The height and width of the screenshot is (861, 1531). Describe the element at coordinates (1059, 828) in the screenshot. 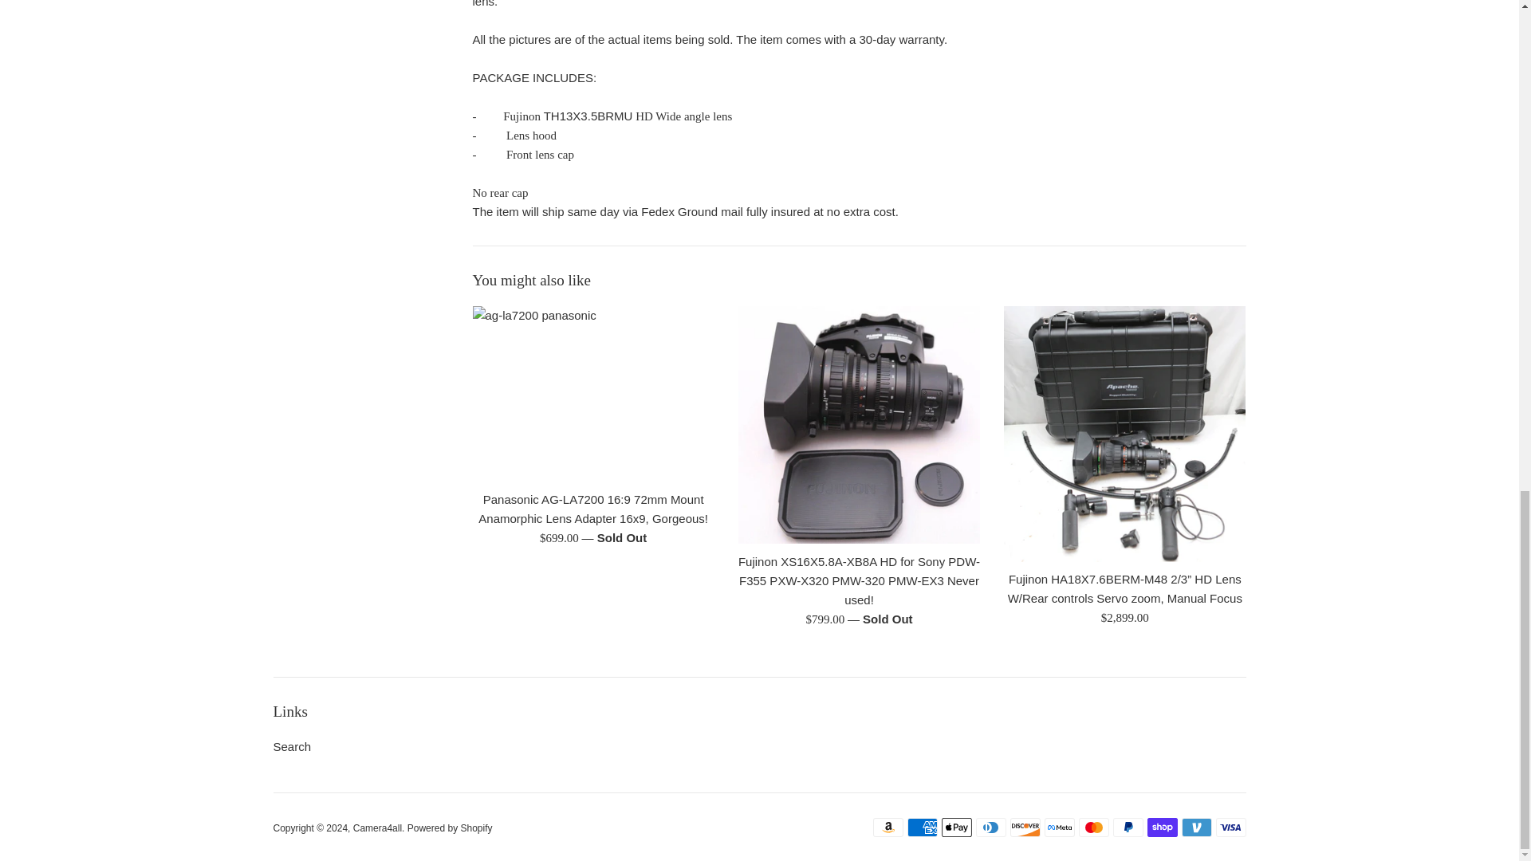

I see `Meta Pay` at that location.